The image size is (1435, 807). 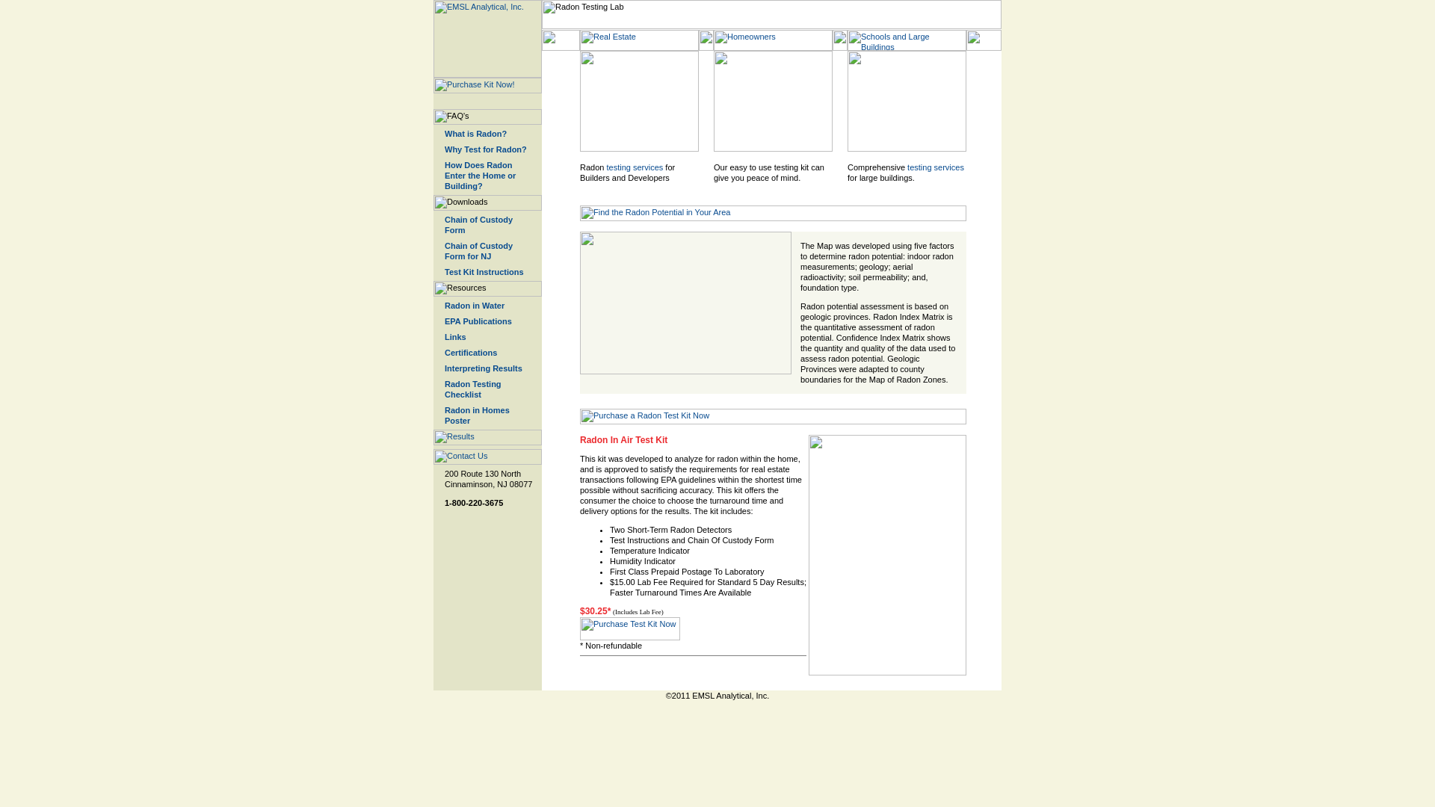 What do you see at coordinates (471, 353) in the screenshot?
I see `Certifications` at bounding box center [471, 353].